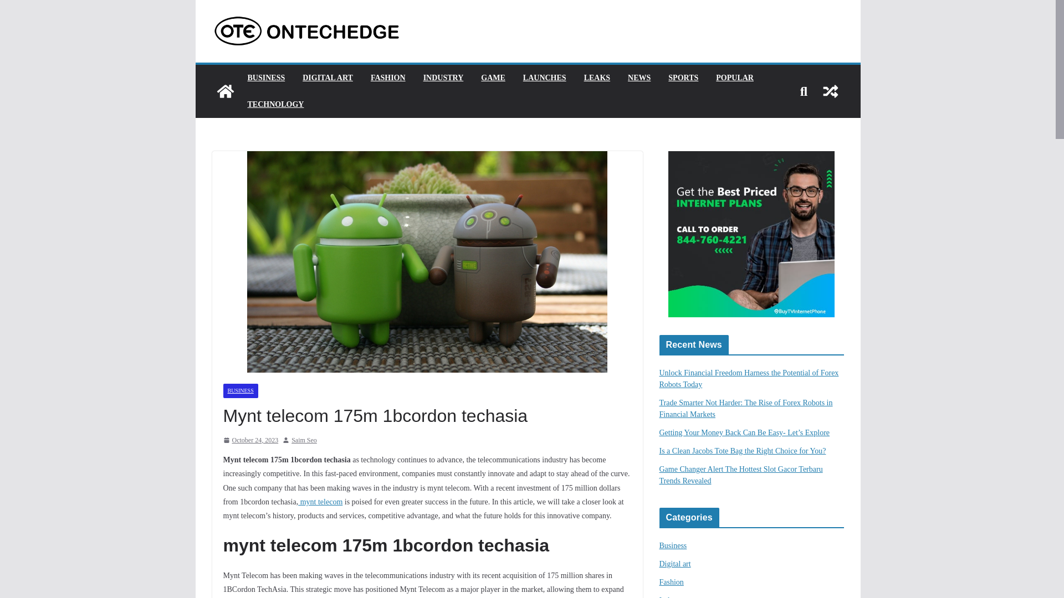  Describe the element at coordinates (250, 441) in the screenshot. I see `7:44 am` at that location.